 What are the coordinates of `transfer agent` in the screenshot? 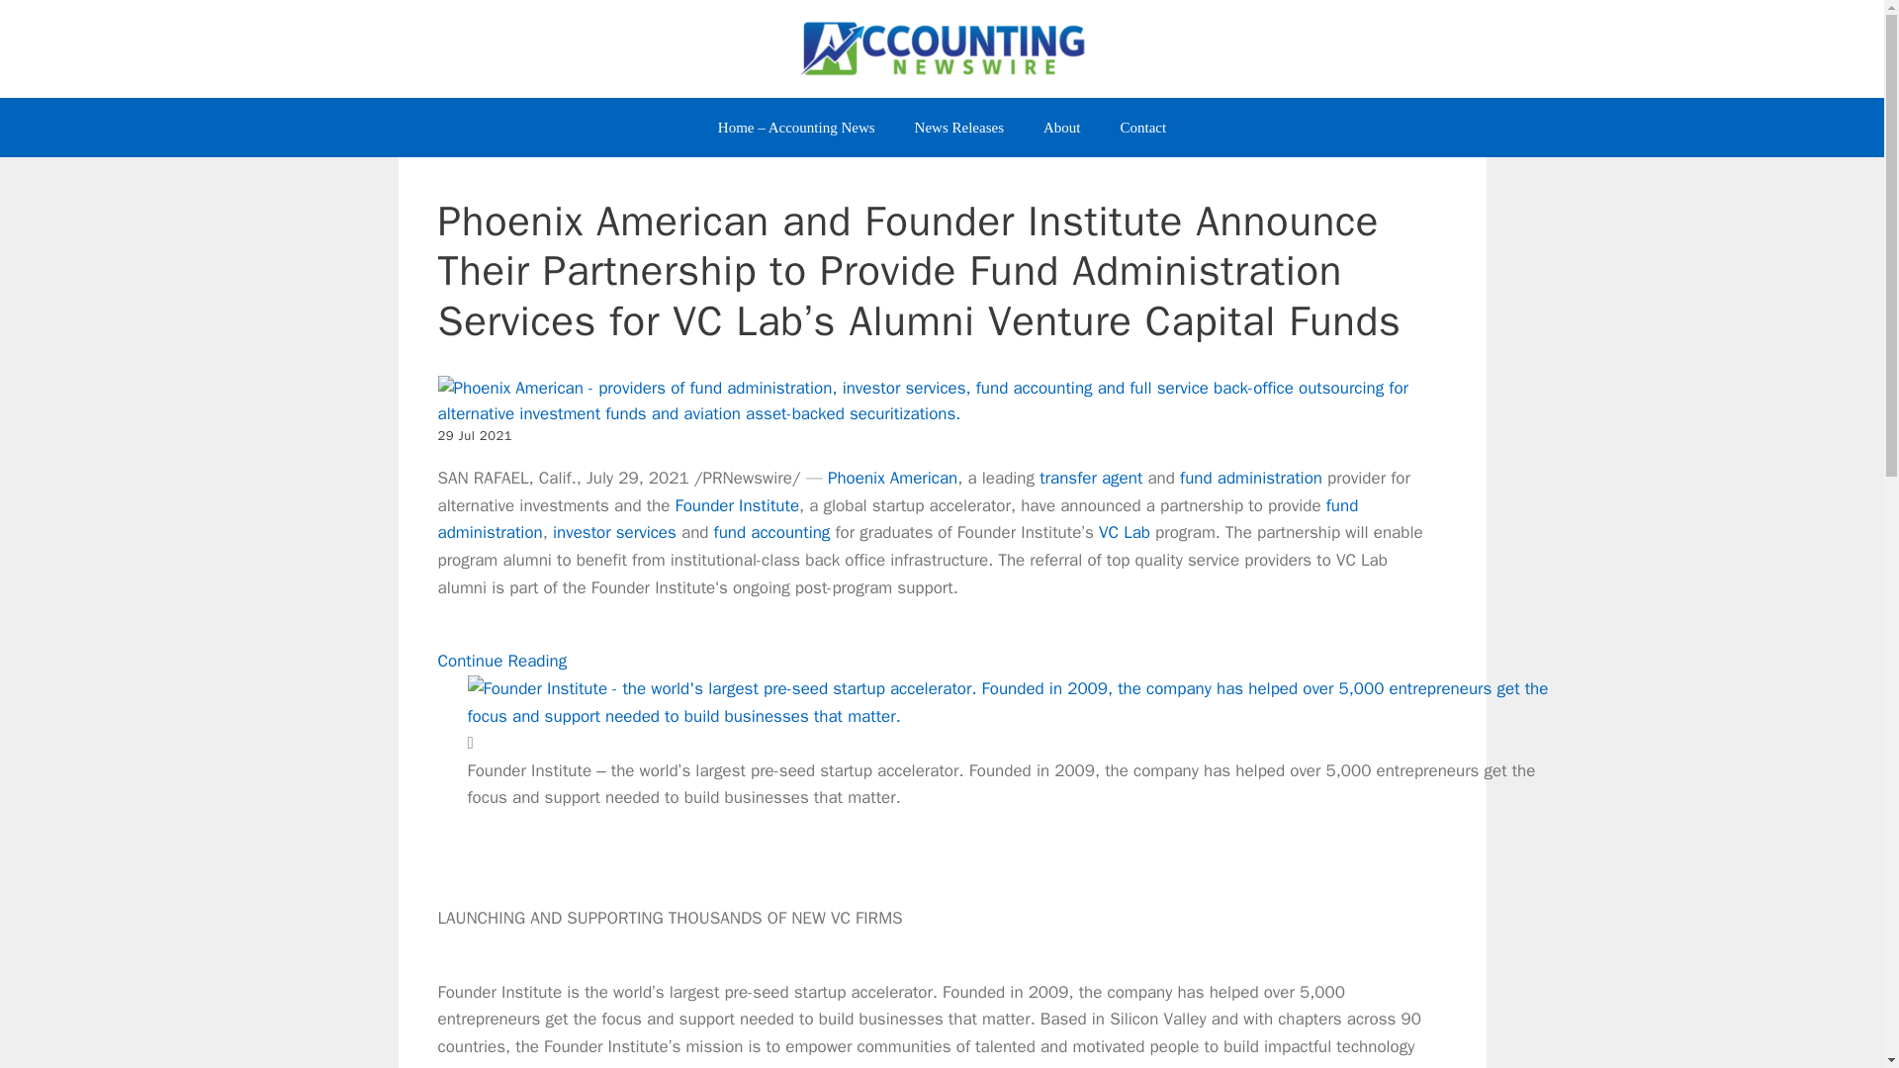 It's located at (1090, 478).